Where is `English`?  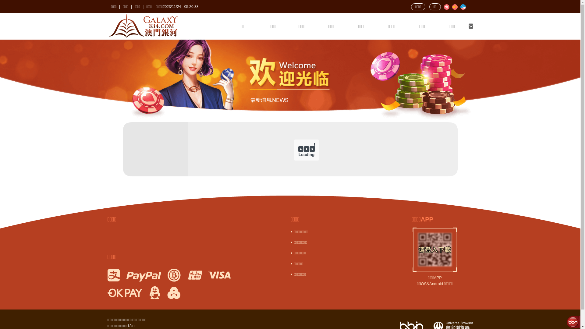 English is located at coordinates (463, 7).